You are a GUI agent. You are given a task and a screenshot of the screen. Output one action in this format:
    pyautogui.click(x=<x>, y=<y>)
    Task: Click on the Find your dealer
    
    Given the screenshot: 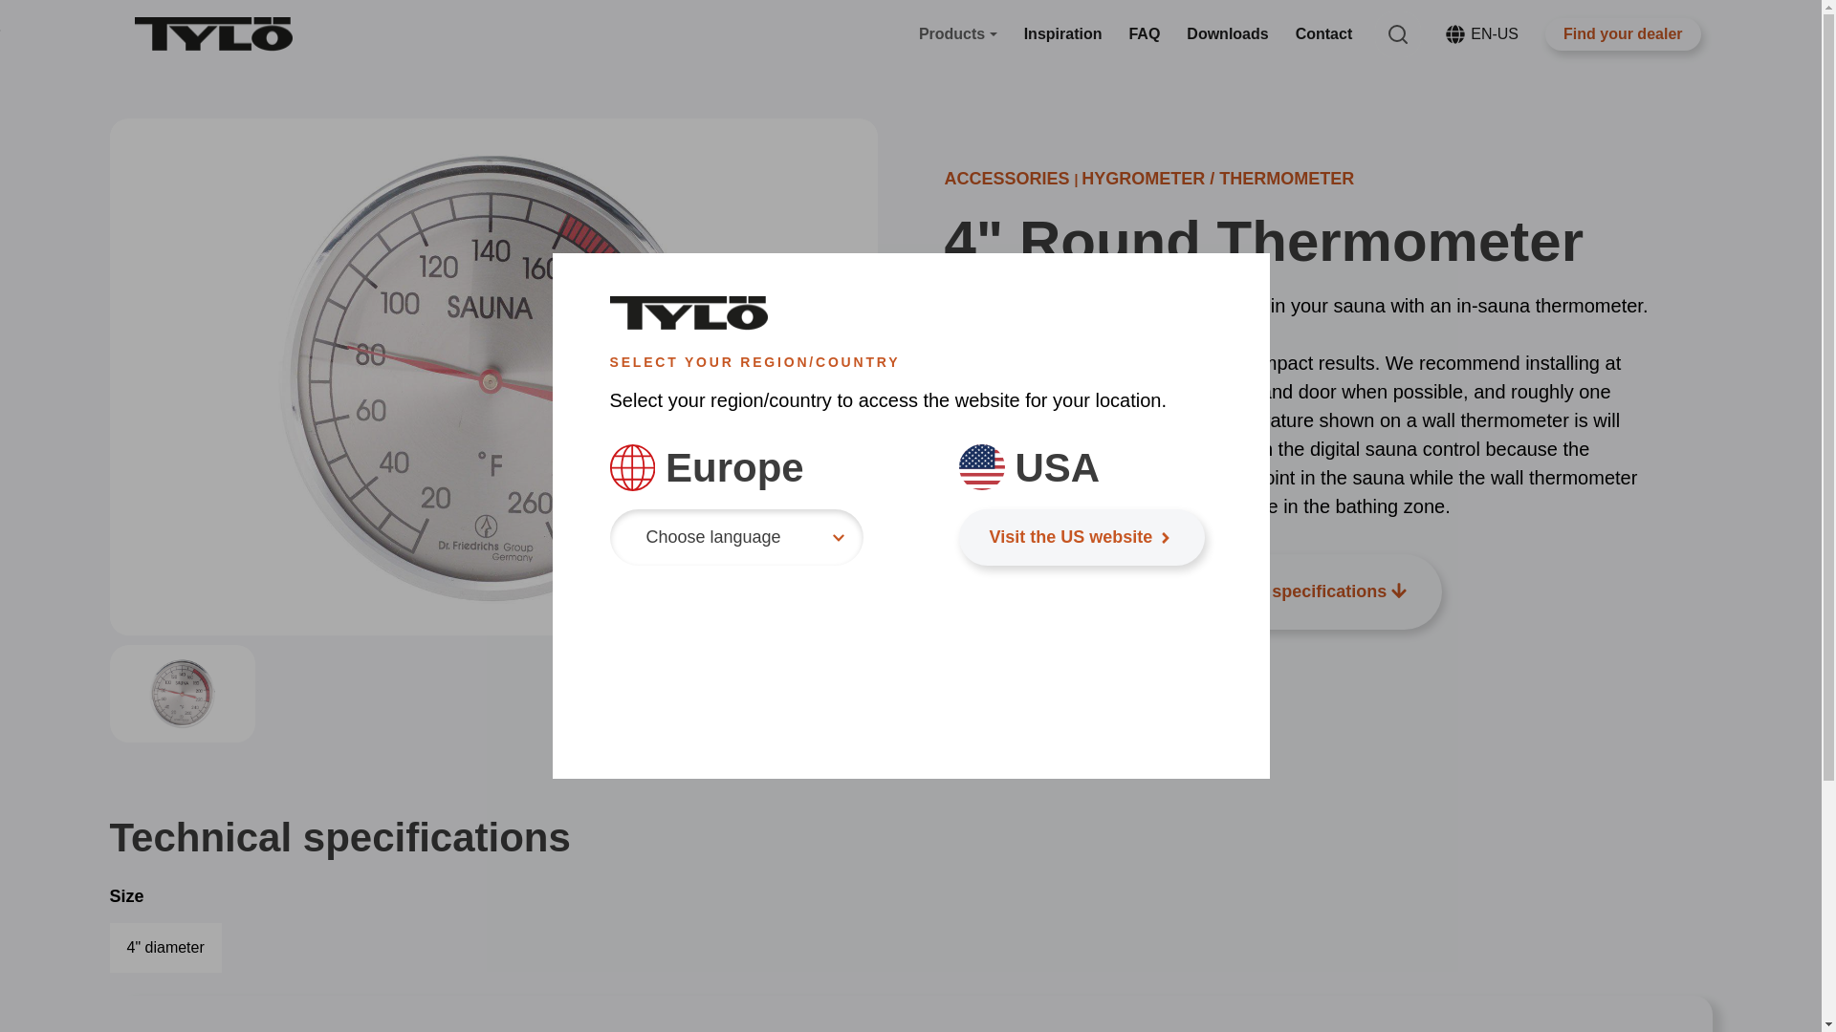 What is the action you would take?
    pyautogui.click(x=1622, y=34)
    